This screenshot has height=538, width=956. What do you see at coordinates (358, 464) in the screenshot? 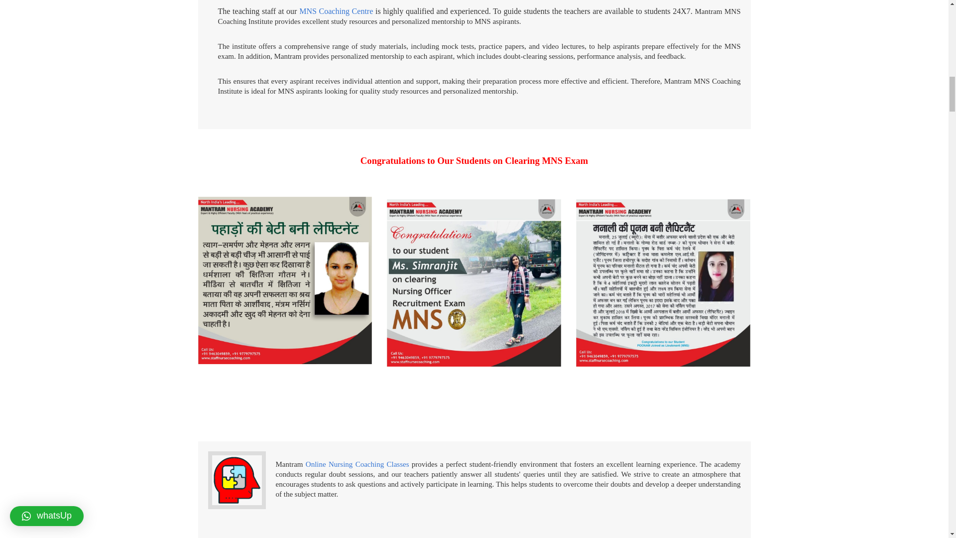
I see `Online Nursing Coaching Classes` at bounding box center [358, 464].